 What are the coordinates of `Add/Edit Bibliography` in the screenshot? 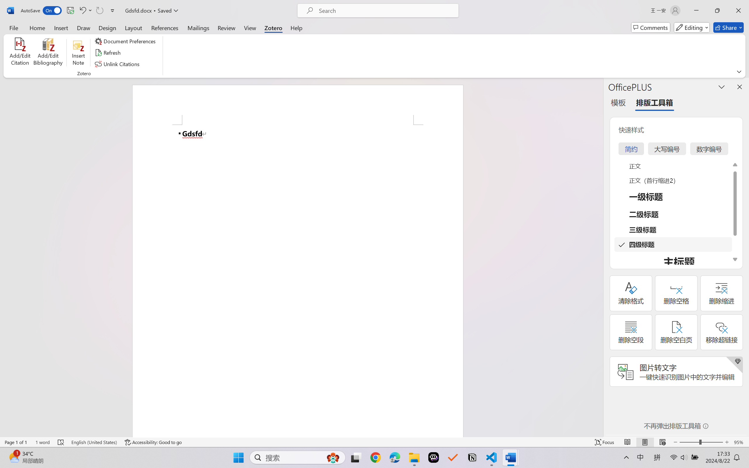 It's located at (48, 53).